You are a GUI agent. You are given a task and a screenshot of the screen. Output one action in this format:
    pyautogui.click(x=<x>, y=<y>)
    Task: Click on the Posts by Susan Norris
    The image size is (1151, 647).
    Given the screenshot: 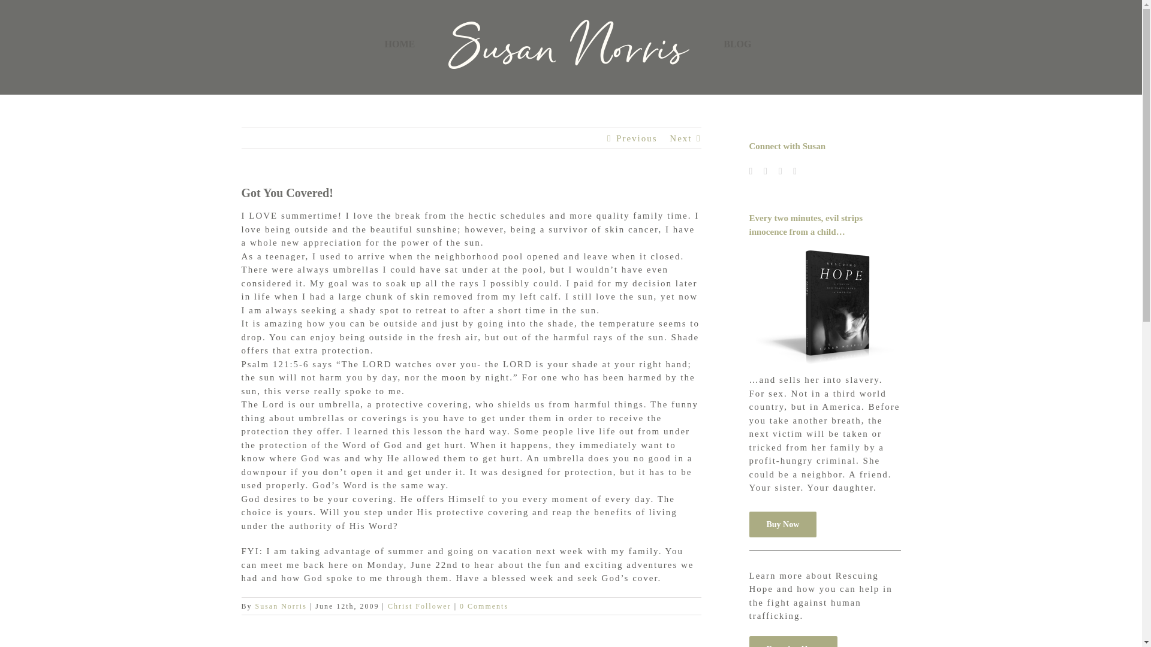 What is the action you would take?
    pyautogui.click(x=281, y=606)
    